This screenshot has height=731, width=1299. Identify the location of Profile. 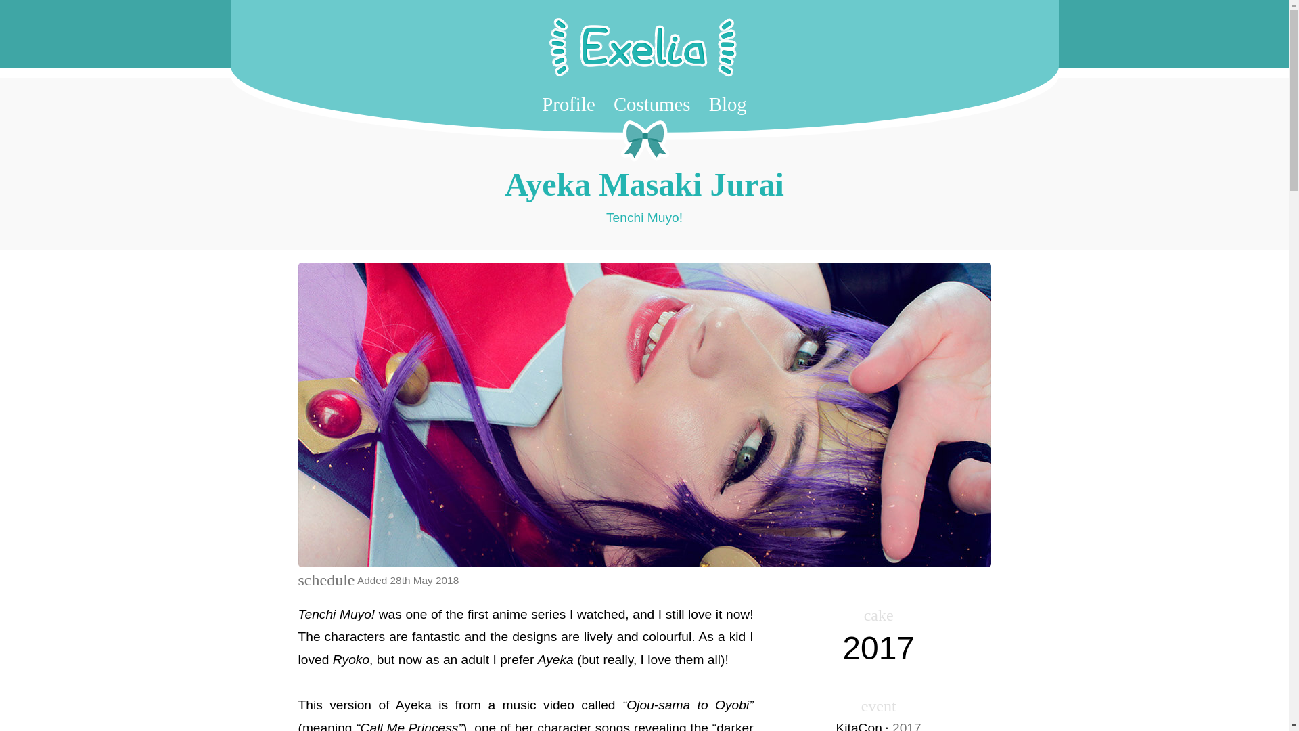
(568, 104).